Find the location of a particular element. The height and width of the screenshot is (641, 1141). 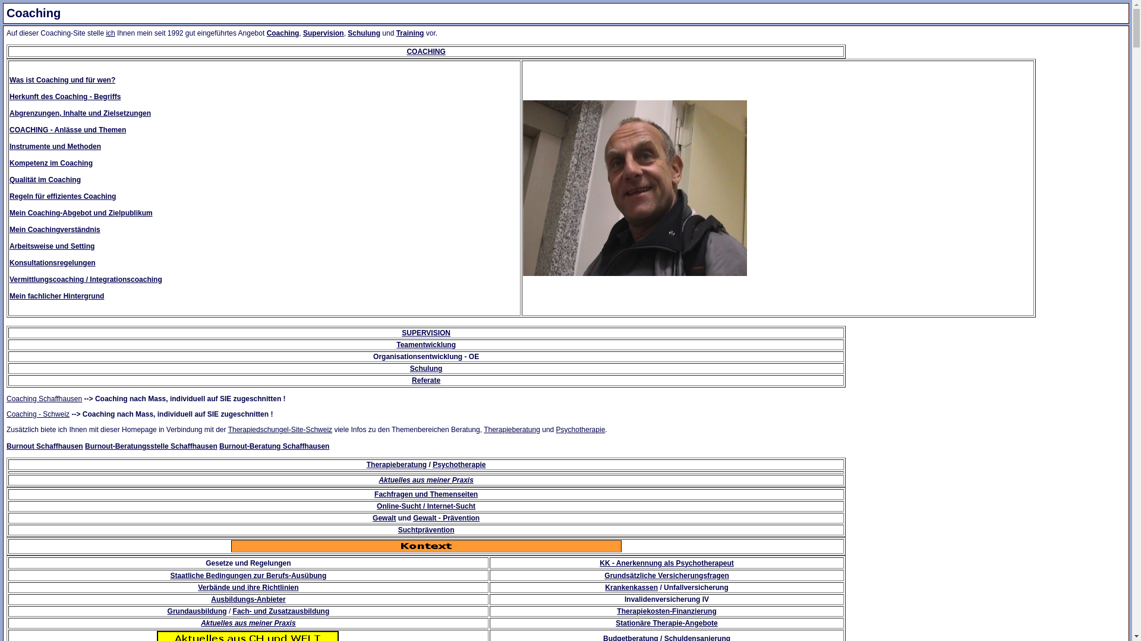

COACHING is located at coordinates (425, 52).